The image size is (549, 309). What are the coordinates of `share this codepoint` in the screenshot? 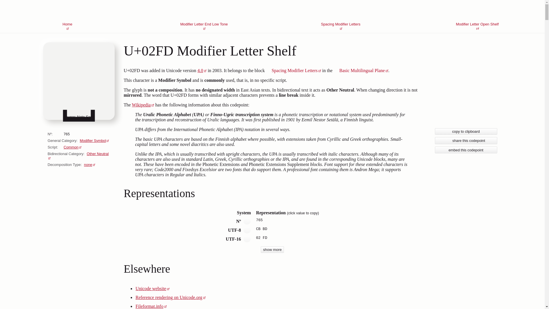 It's located at (466, 141).